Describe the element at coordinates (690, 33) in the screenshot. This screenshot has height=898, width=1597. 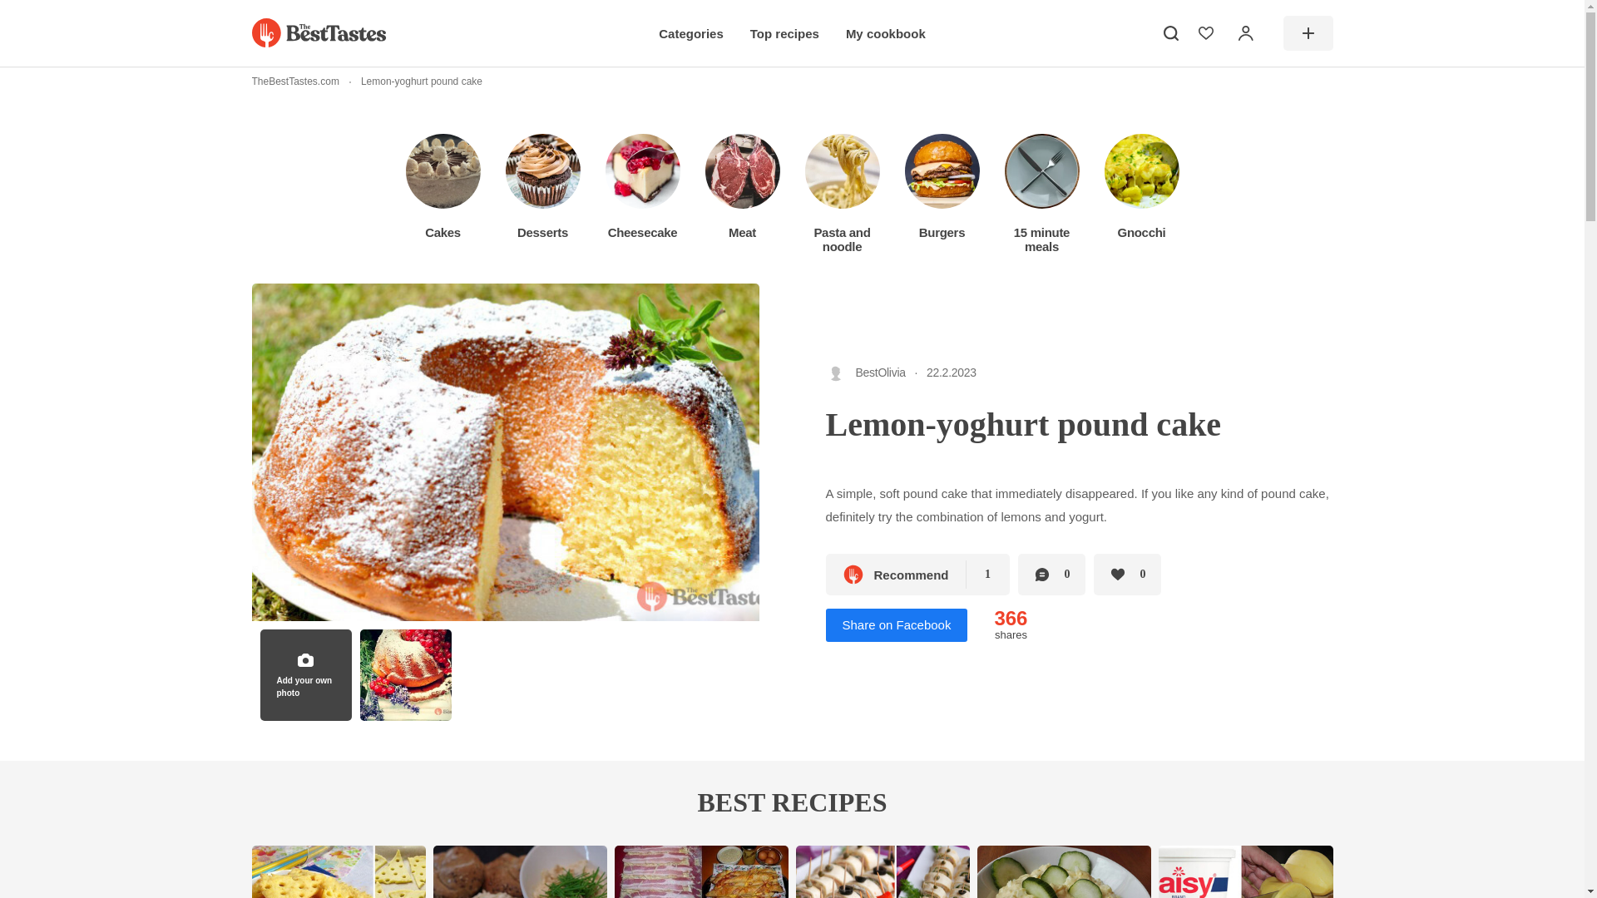
I see `Categories` at that location.